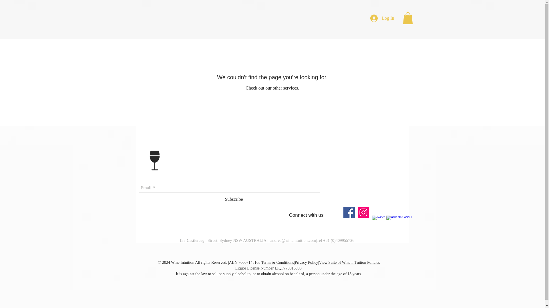 This screenshot has height=308, width=549. I want to click on Subscribe, so click(233, 199).